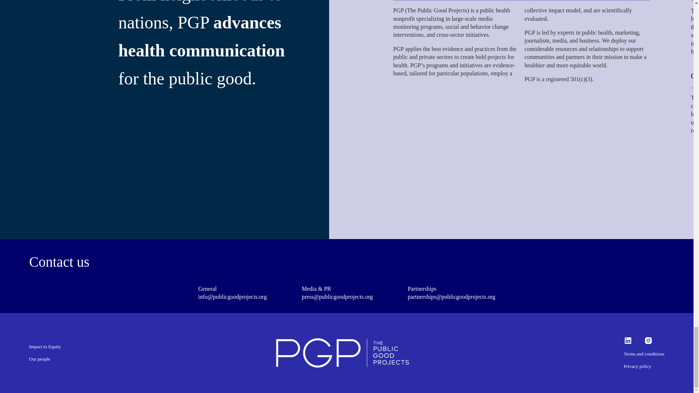  I want to click on Impact to Equity, so click(45, 346).